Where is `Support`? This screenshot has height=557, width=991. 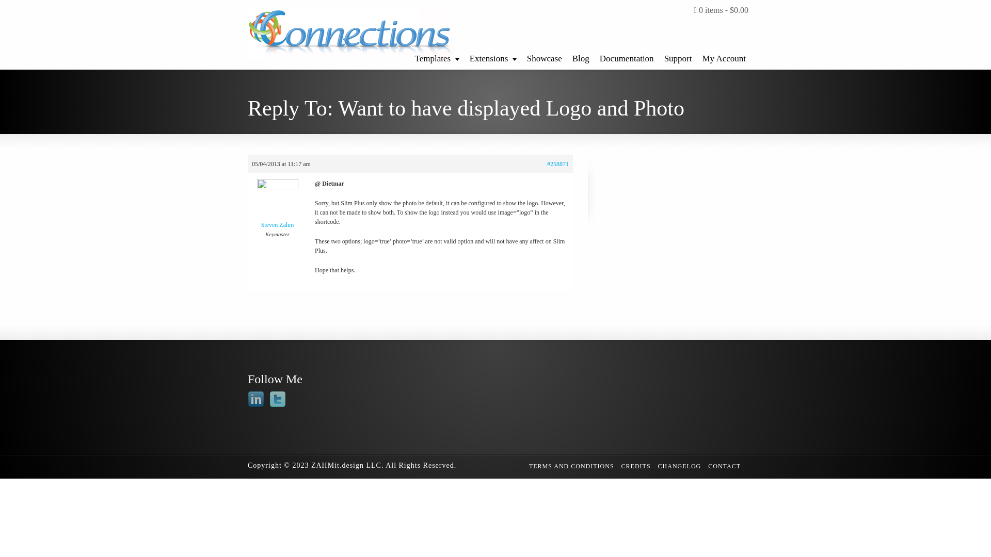 Support is located at coordinates (678, 56).